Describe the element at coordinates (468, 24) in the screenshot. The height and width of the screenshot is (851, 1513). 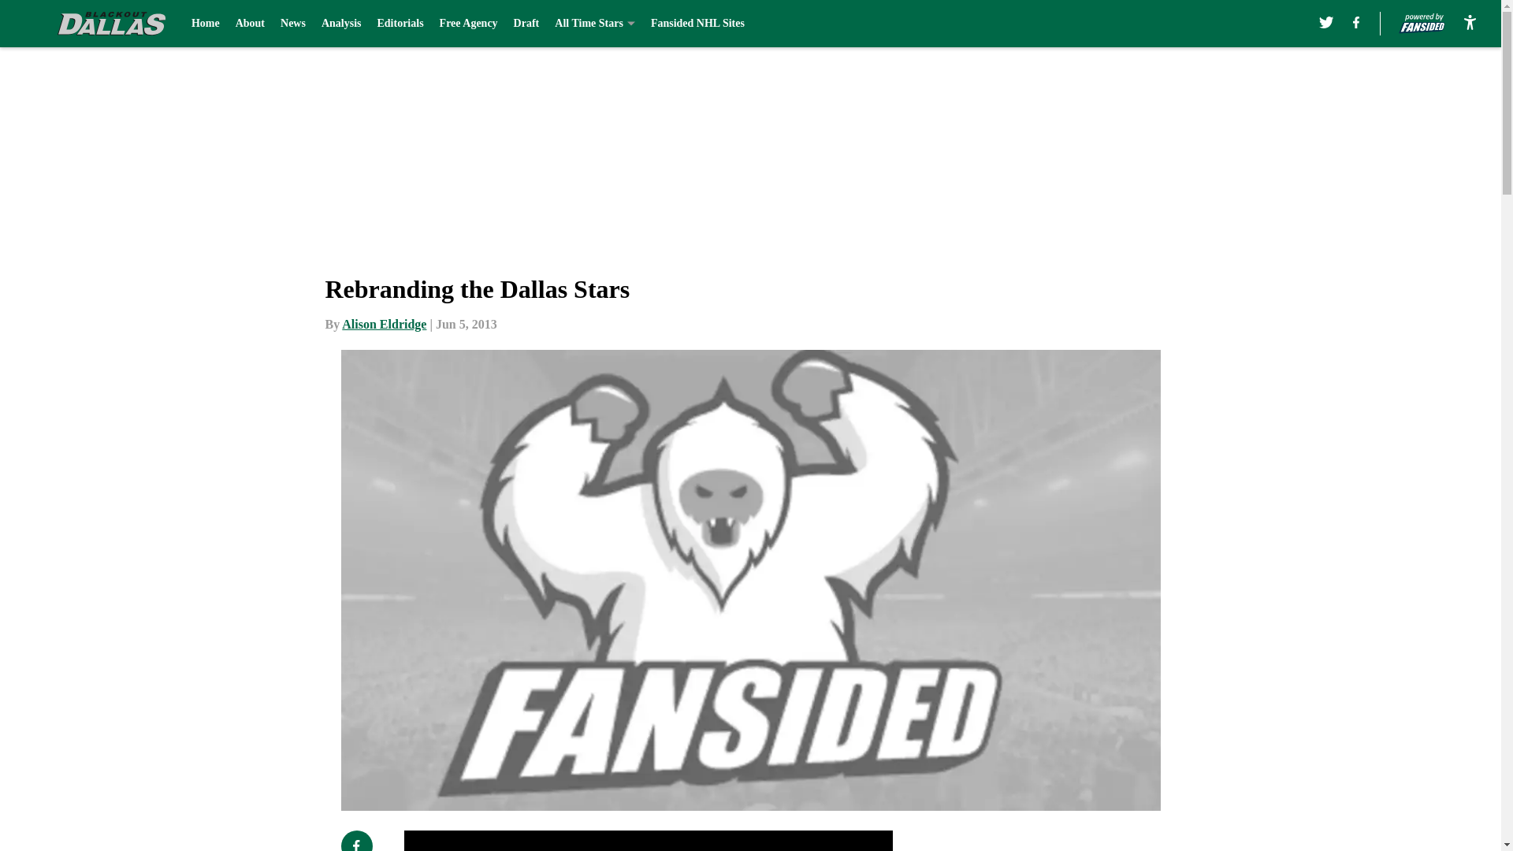
I see `Free Agency` at that location.